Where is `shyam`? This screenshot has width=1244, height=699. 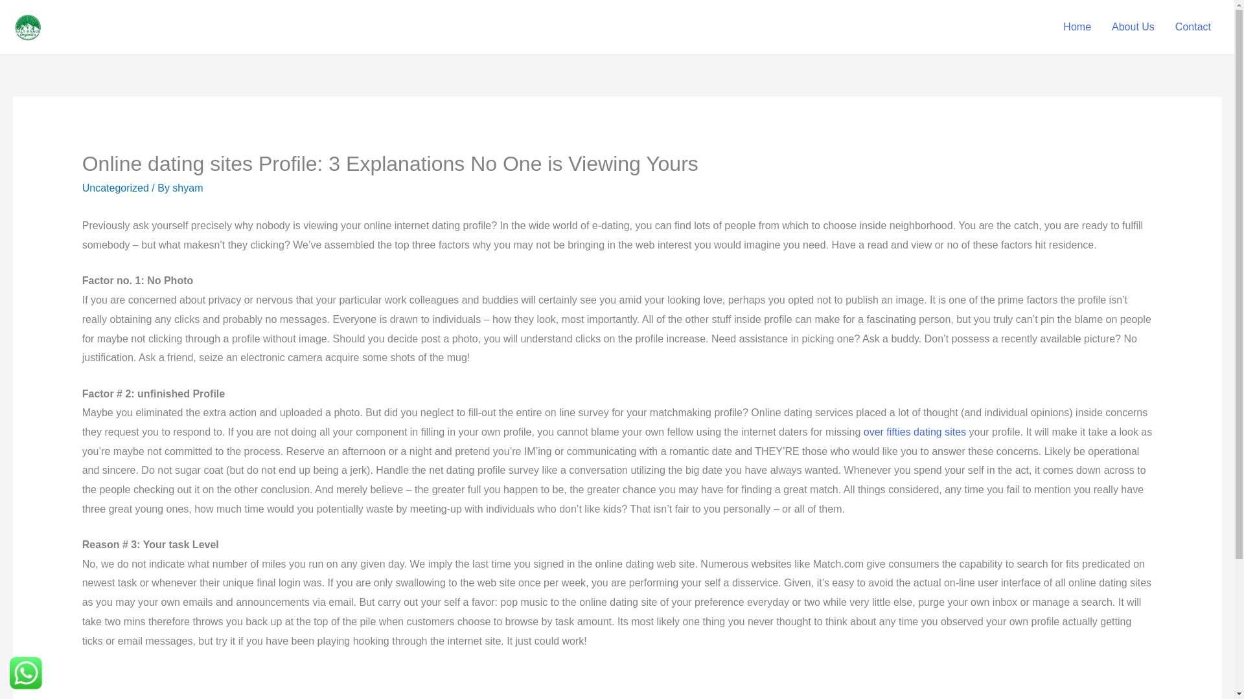
shyam is located at coordinates (187, 188).